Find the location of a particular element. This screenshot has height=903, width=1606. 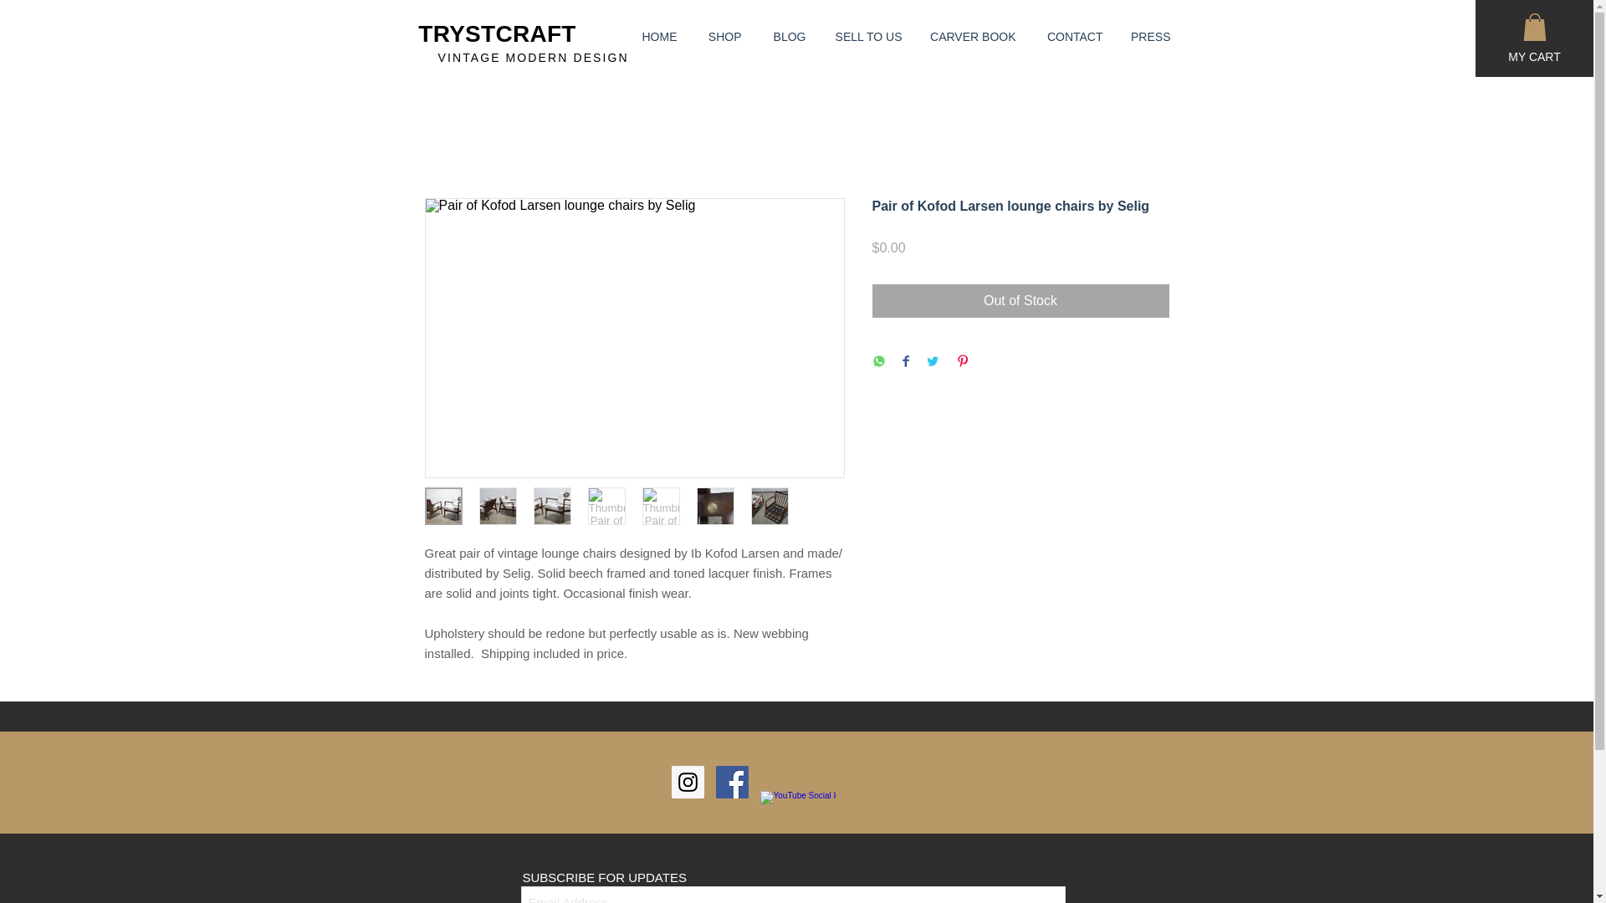

CARVER BOOK is located at coordinates (972, 37).